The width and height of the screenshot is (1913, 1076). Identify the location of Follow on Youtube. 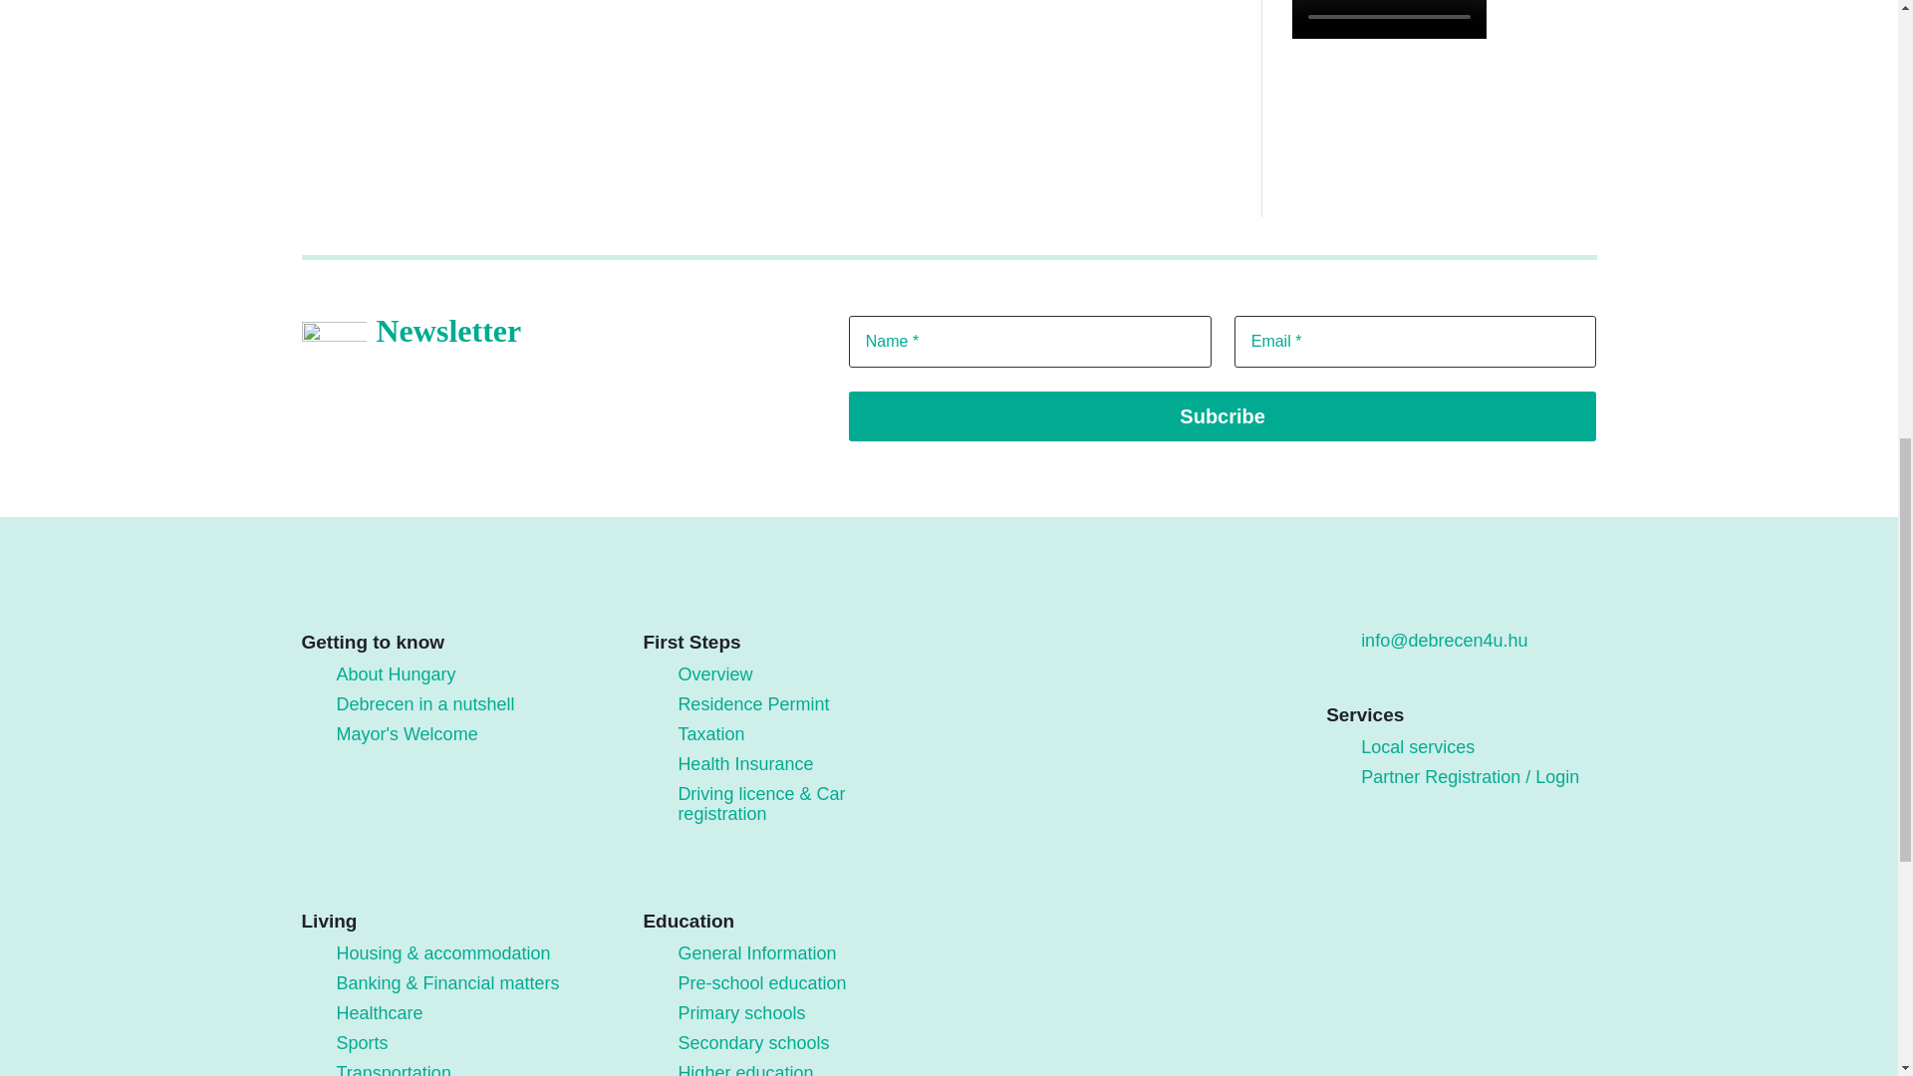
(1104, 656).